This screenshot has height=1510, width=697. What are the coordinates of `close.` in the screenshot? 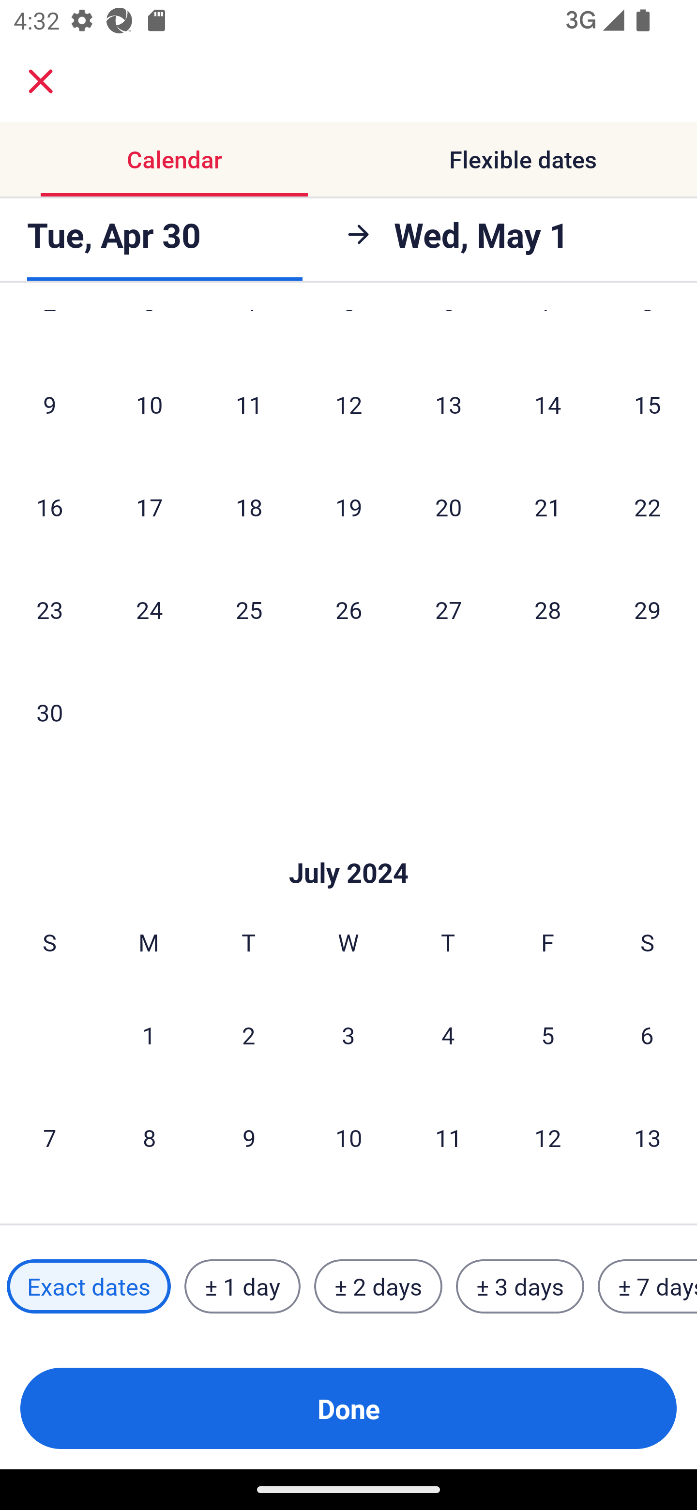 It's located at (41, 81).